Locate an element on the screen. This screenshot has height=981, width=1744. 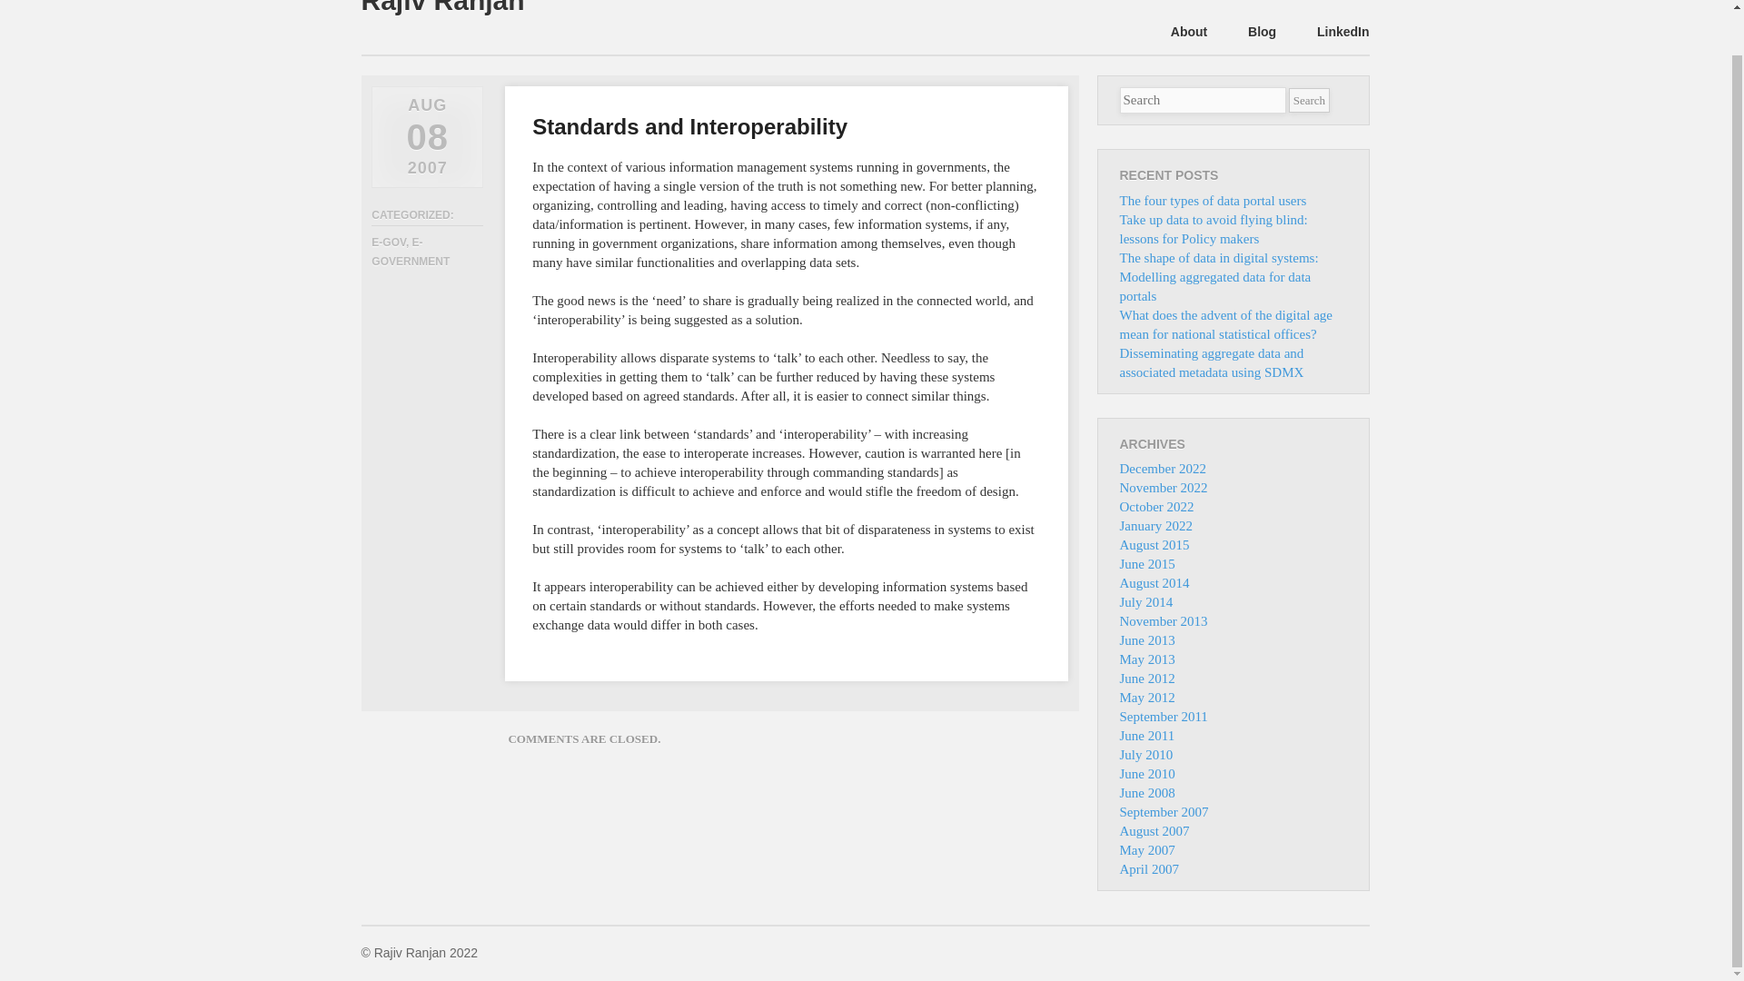
April 2007 is located at coordinates (1148, 869).